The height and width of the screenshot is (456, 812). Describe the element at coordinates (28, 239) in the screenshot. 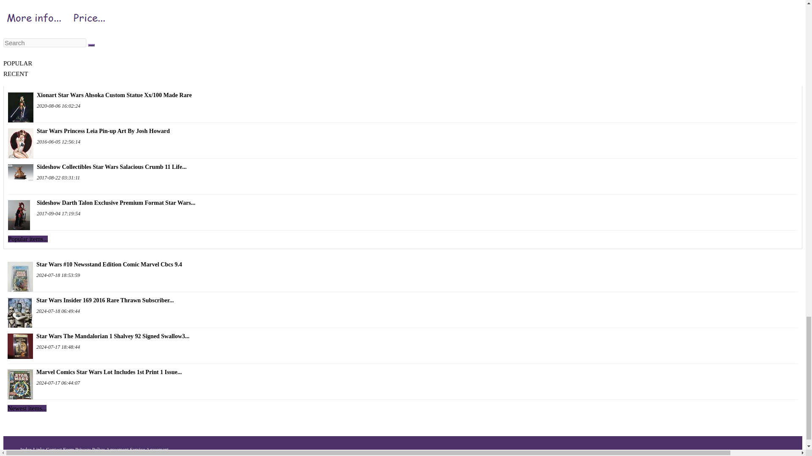

I see `Popular items` at that location.